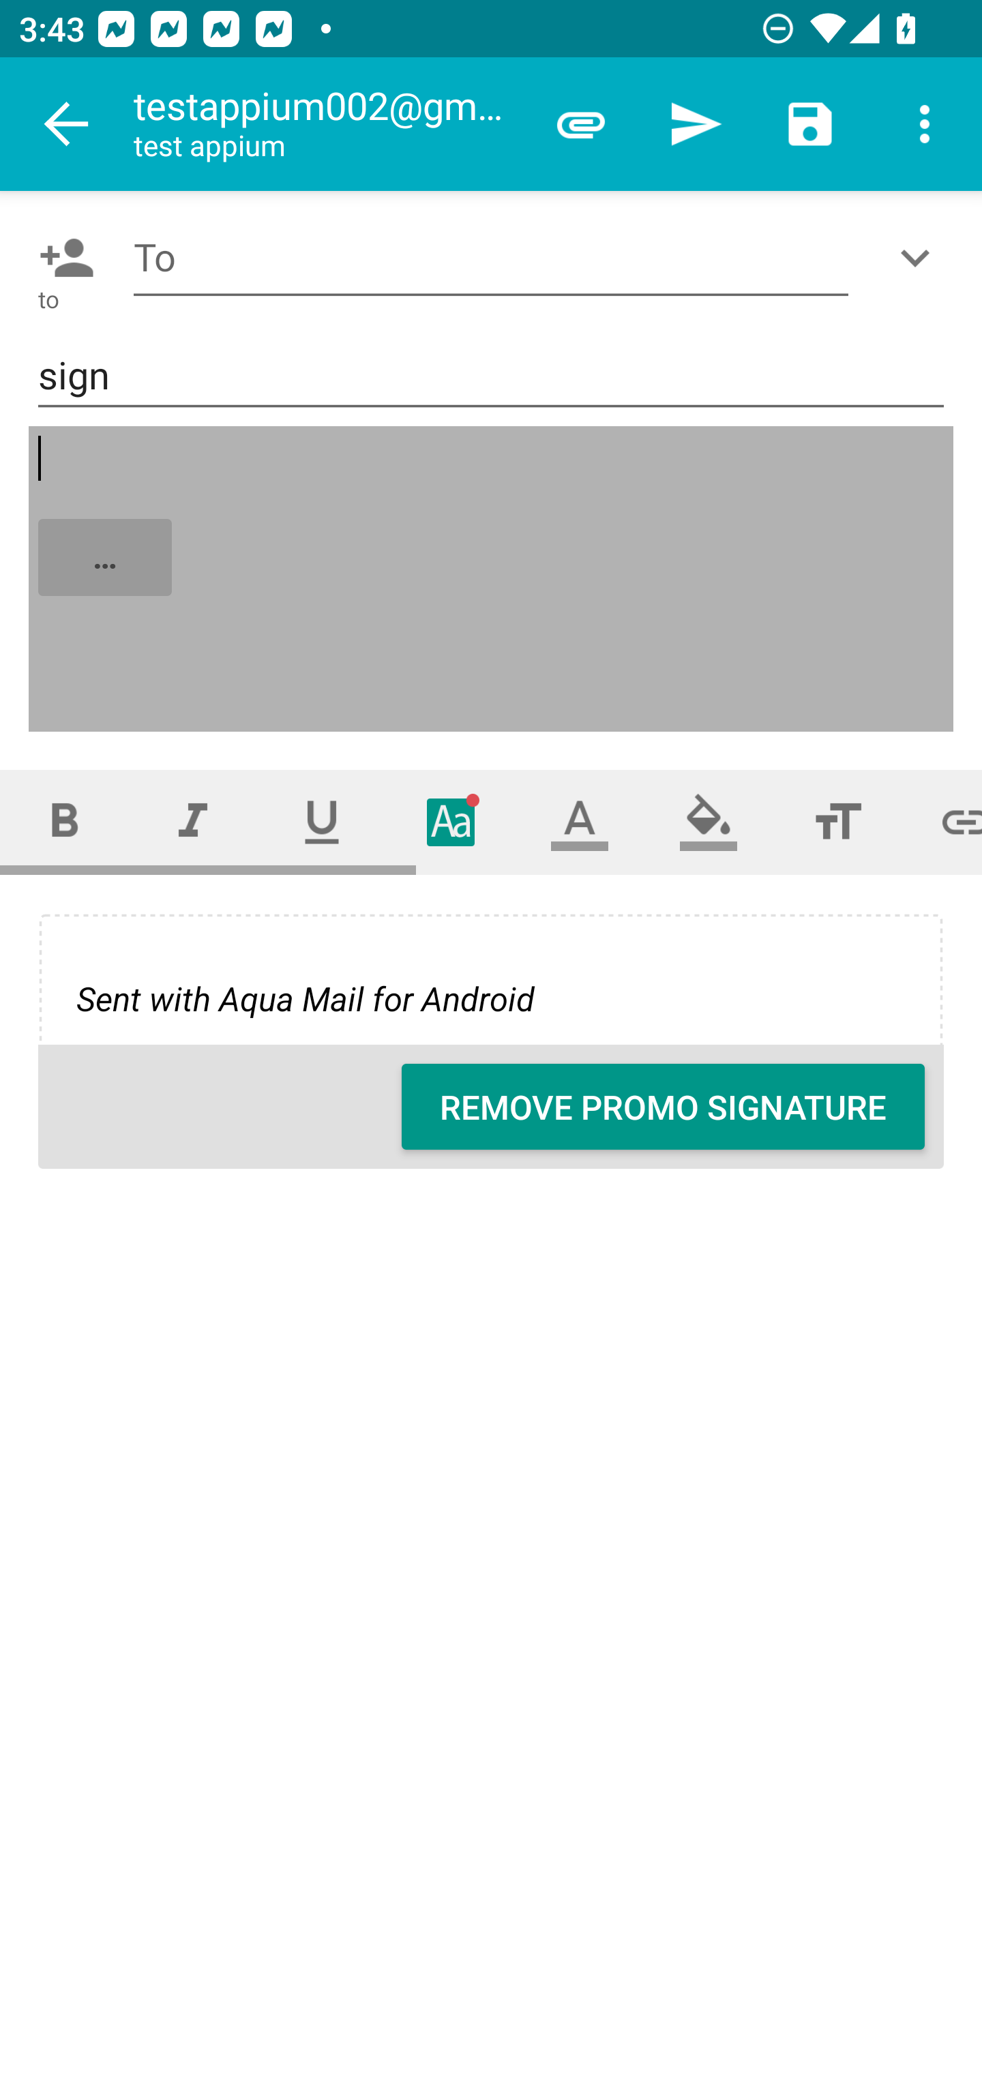  Describe the element at coordinates (810, 124) in the screenshot. I see `Save` at that location.